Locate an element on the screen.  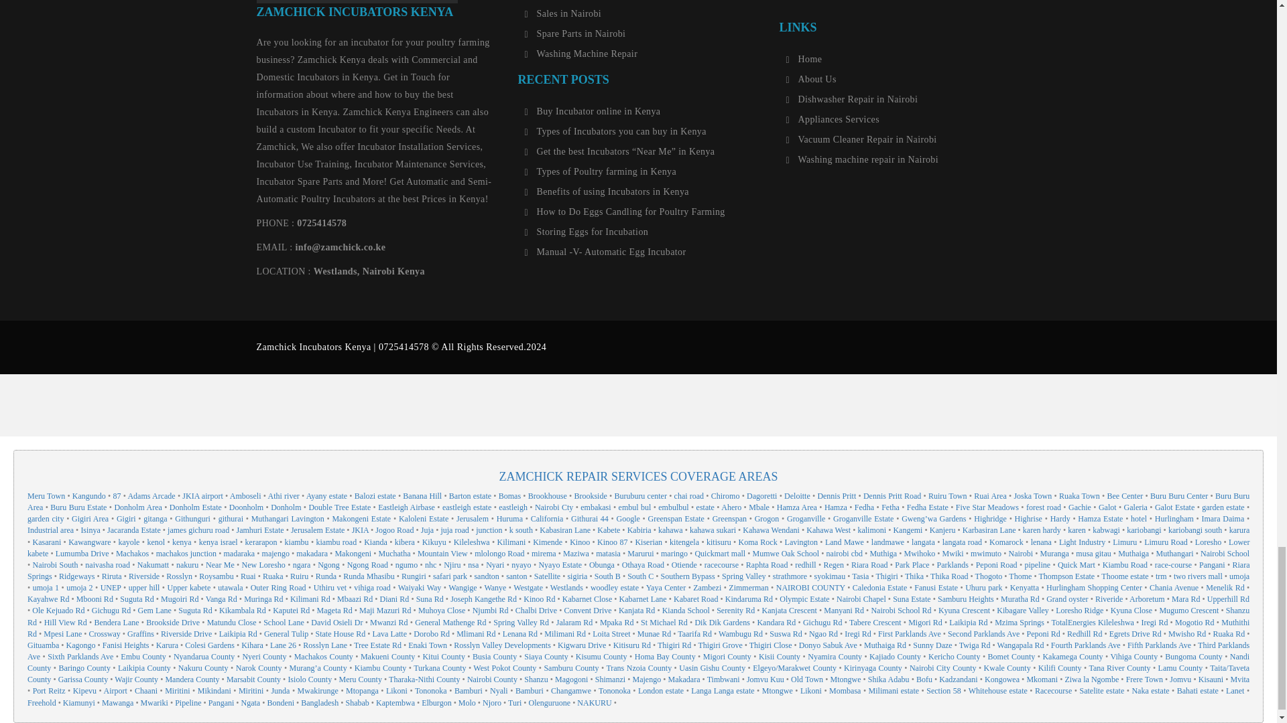
Washing Machine Repair is located at coordinates (580, 54).